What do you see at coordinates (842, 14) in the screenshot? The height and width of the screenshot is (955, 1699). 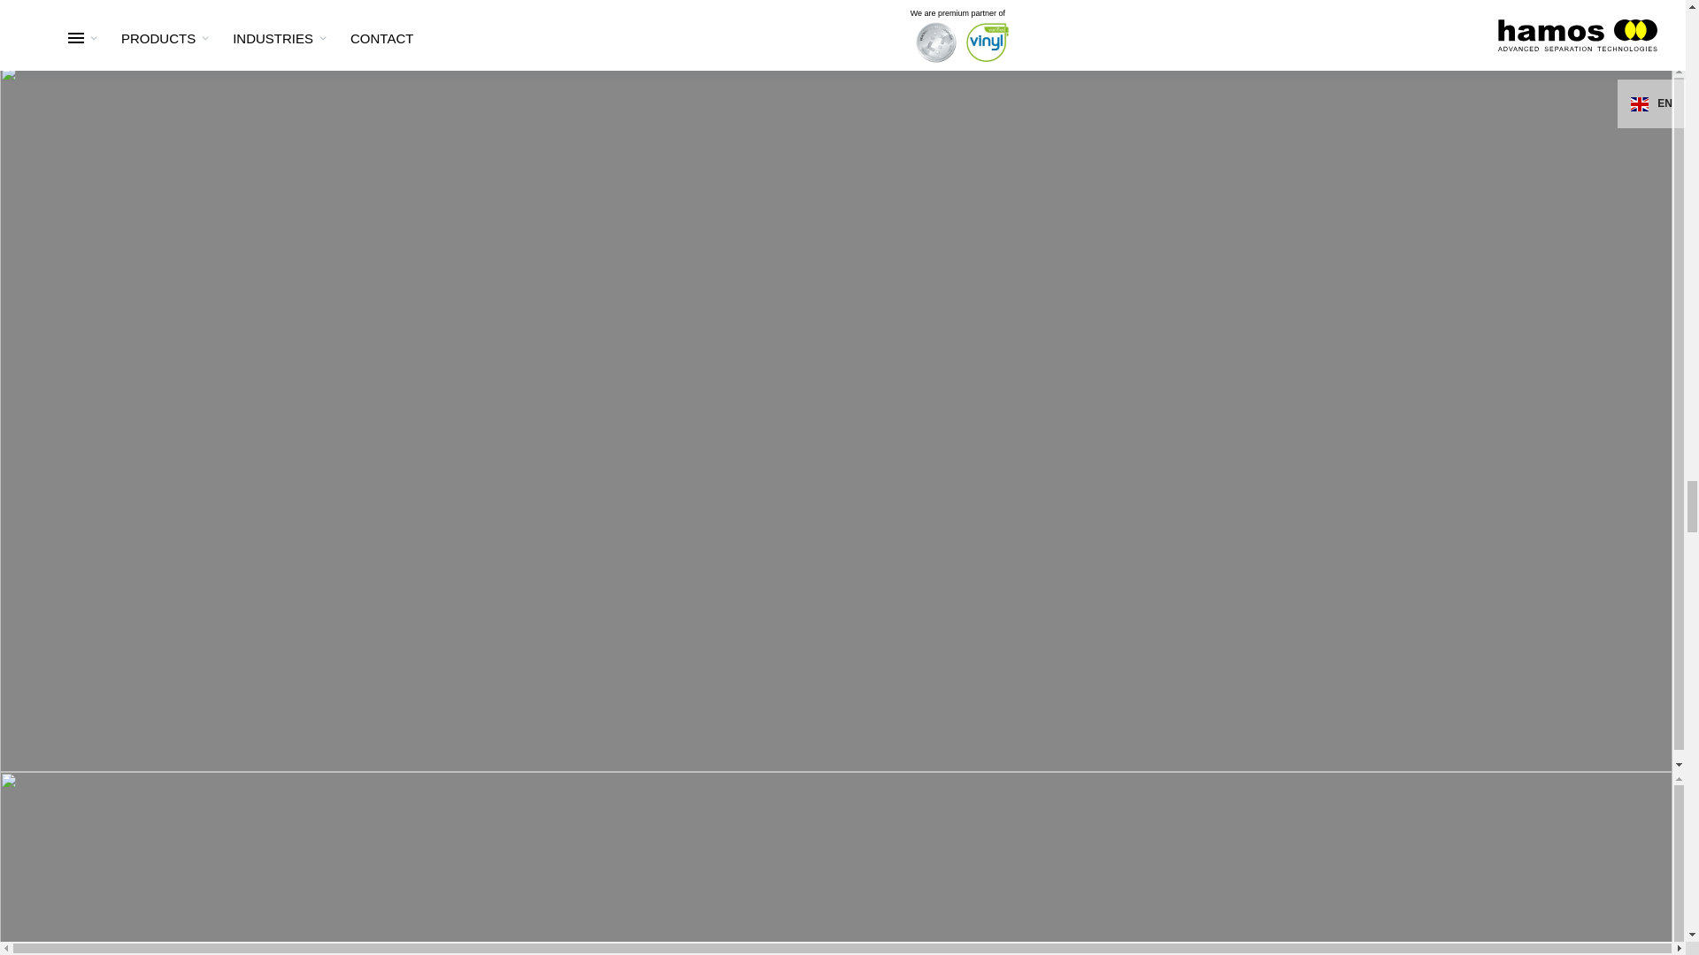 I see `YouTube embed` at bounding box center [842, 14].